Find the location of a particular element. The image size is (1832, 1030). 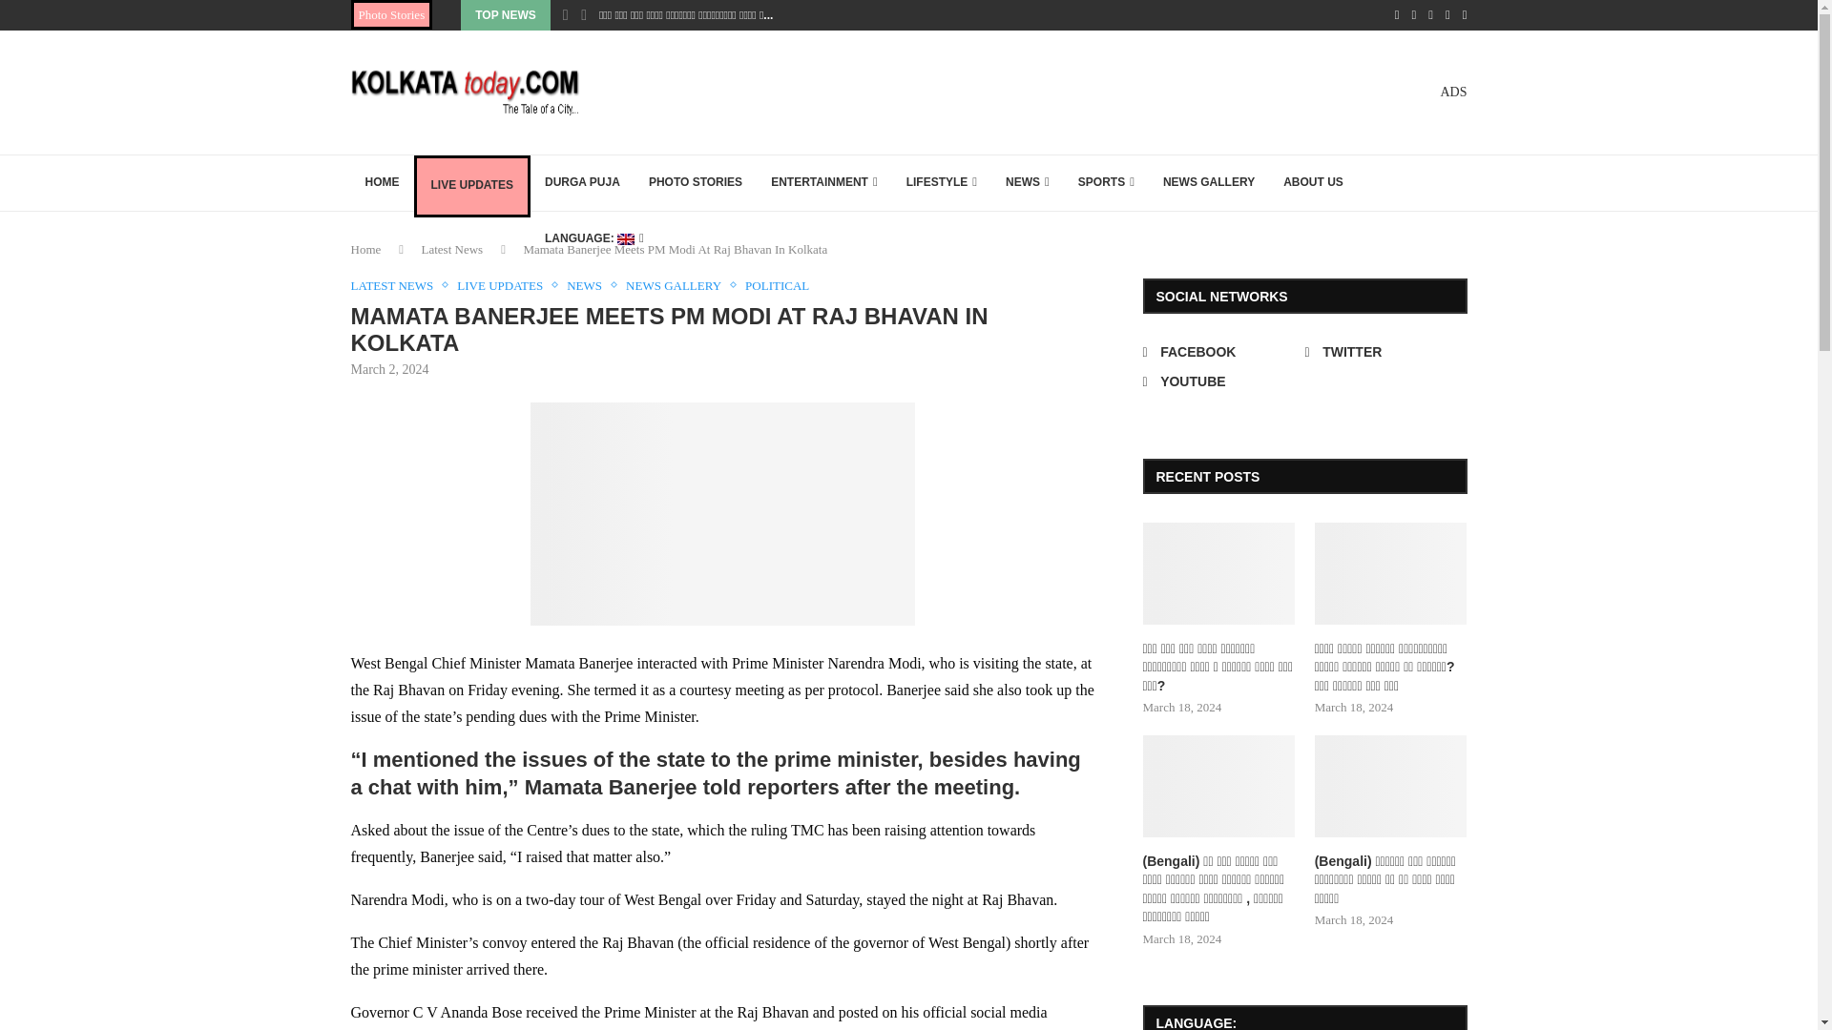

ENTERTAINMENT is located at coordinates (824, 183).